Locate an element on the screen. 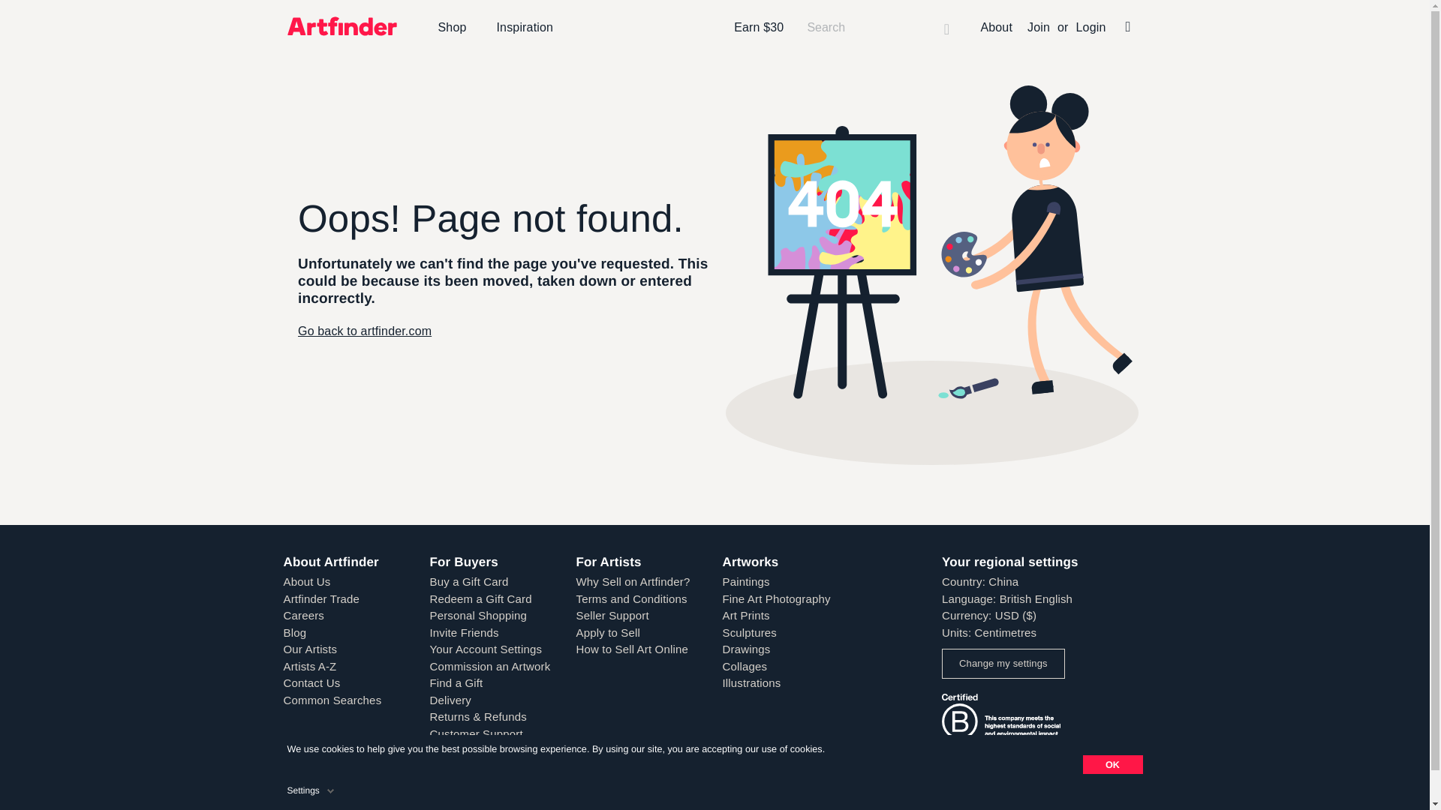 The height and width of the screenshot is (810, 1441). OK is located at coordinates (1112, 764).